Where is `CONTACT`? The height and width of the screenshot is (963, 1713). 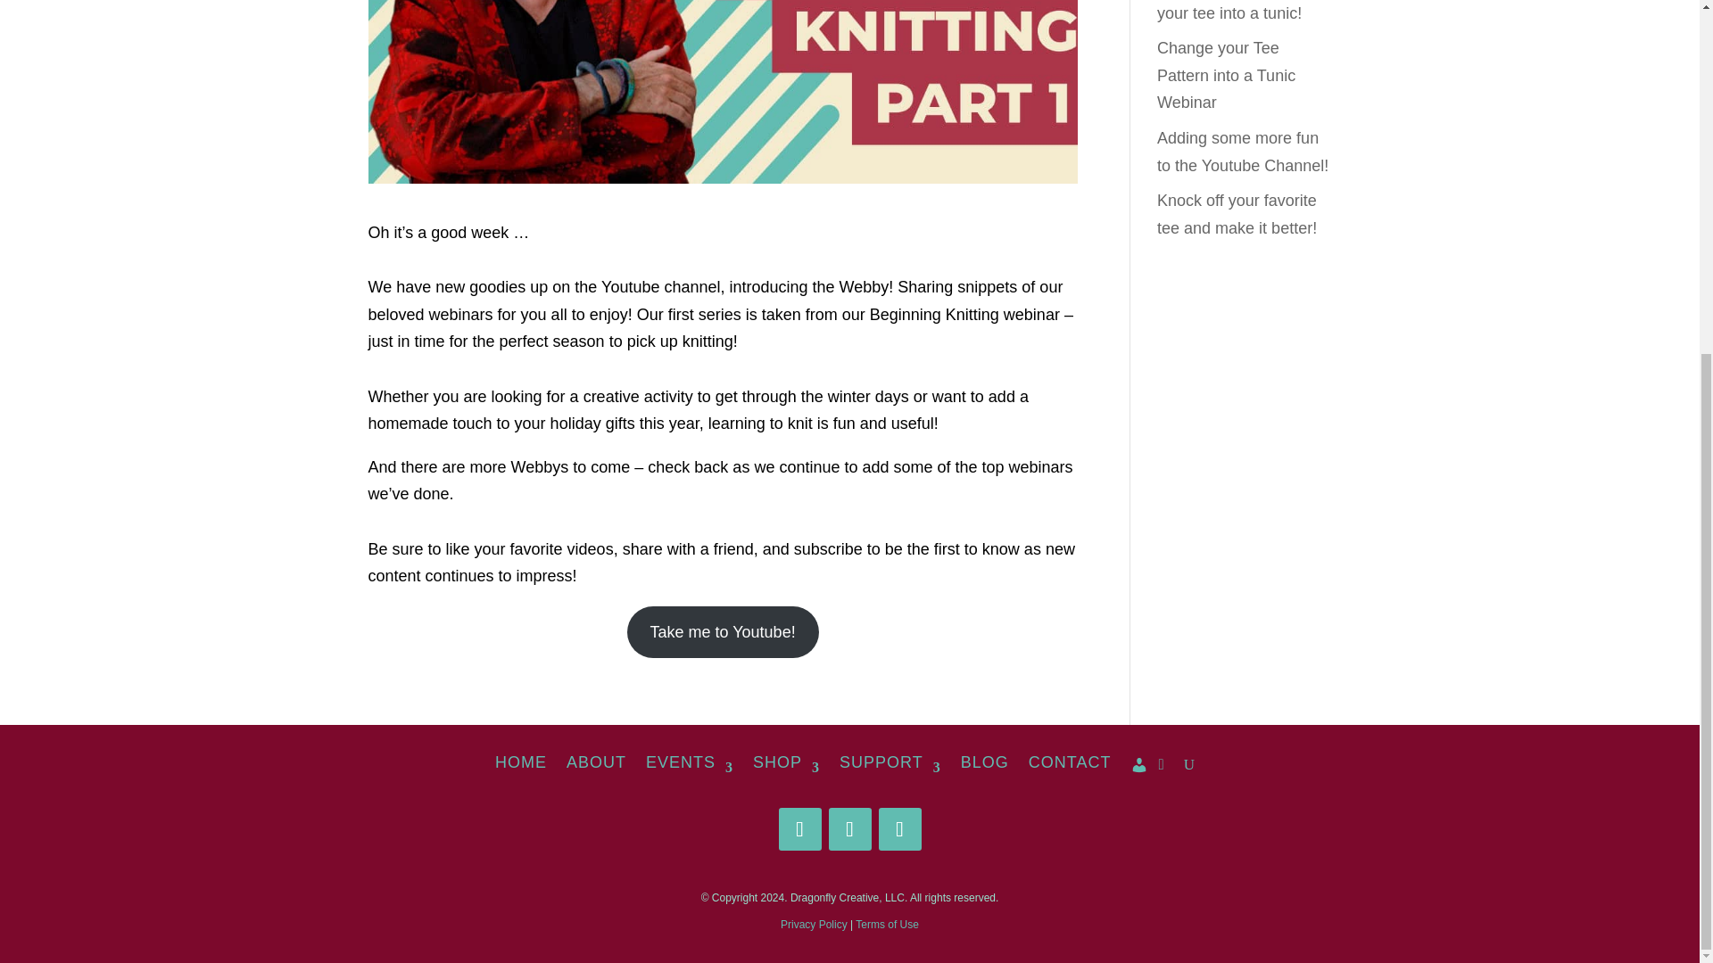
CONTACT is located at coordinates (1071, 761).